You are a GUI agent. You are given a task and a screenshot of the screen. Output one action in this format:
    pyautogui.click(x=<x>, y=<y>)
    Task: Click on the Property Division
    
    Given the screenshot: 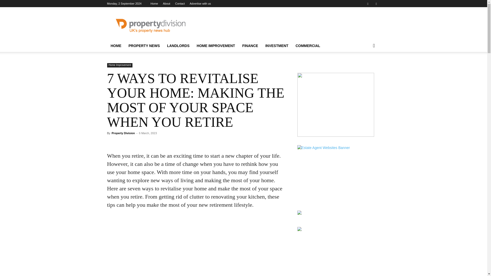 What is the action you would take?
    pyautogui.click(x=123, y=133)
    